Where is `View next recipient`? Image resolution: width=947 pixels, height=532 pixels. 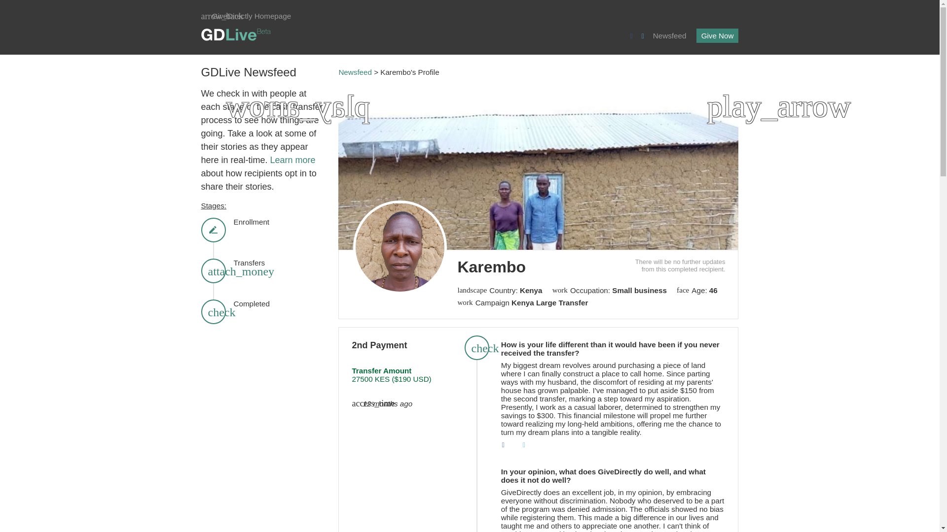 View next recipient is located at coordinates (722, 113).